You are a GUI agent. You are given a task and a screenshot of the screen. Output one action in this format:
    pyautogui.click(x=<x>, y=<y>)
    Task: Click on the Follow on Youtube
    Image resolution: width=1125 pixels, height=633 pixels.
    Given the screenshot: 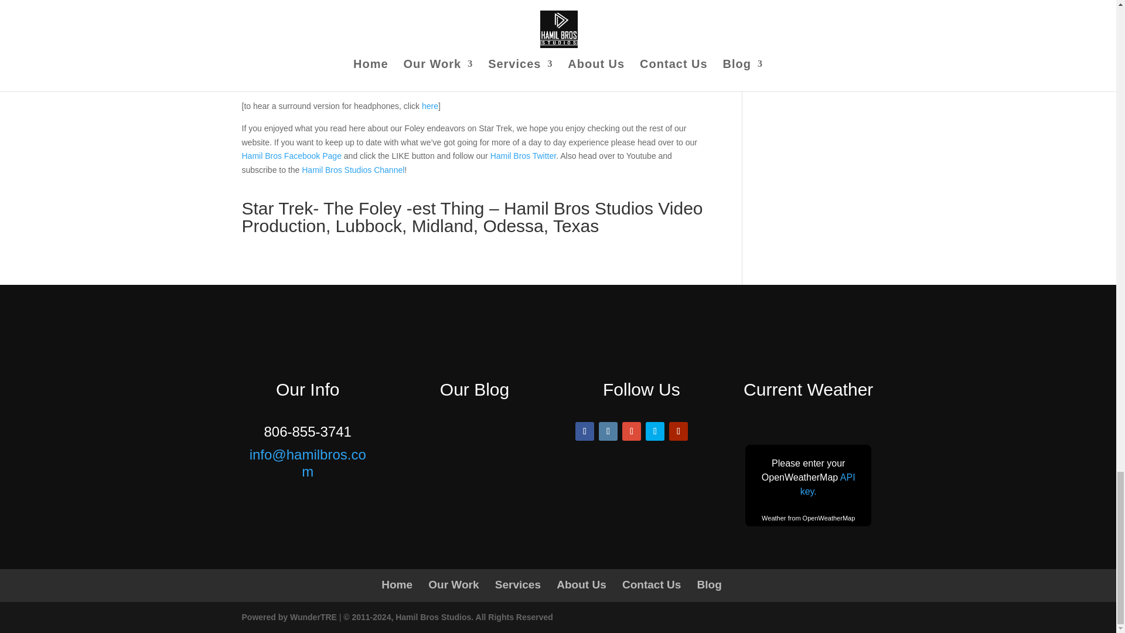 What is the action you would take?
    pyautogui.click(x=679, y=431)
    